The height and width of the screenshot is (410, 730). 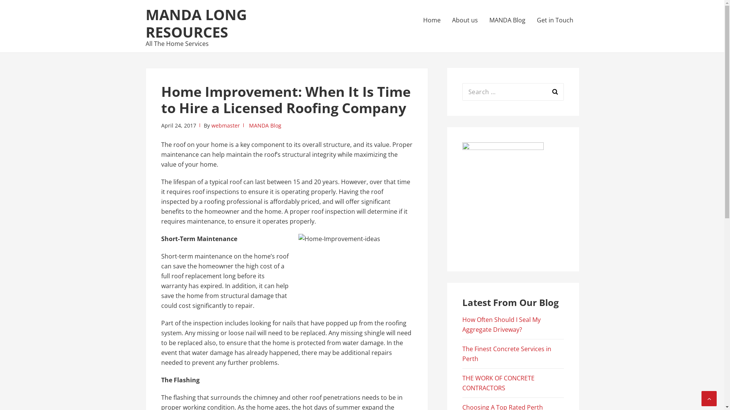 I want to click on Home, so click(x=432, y=20).